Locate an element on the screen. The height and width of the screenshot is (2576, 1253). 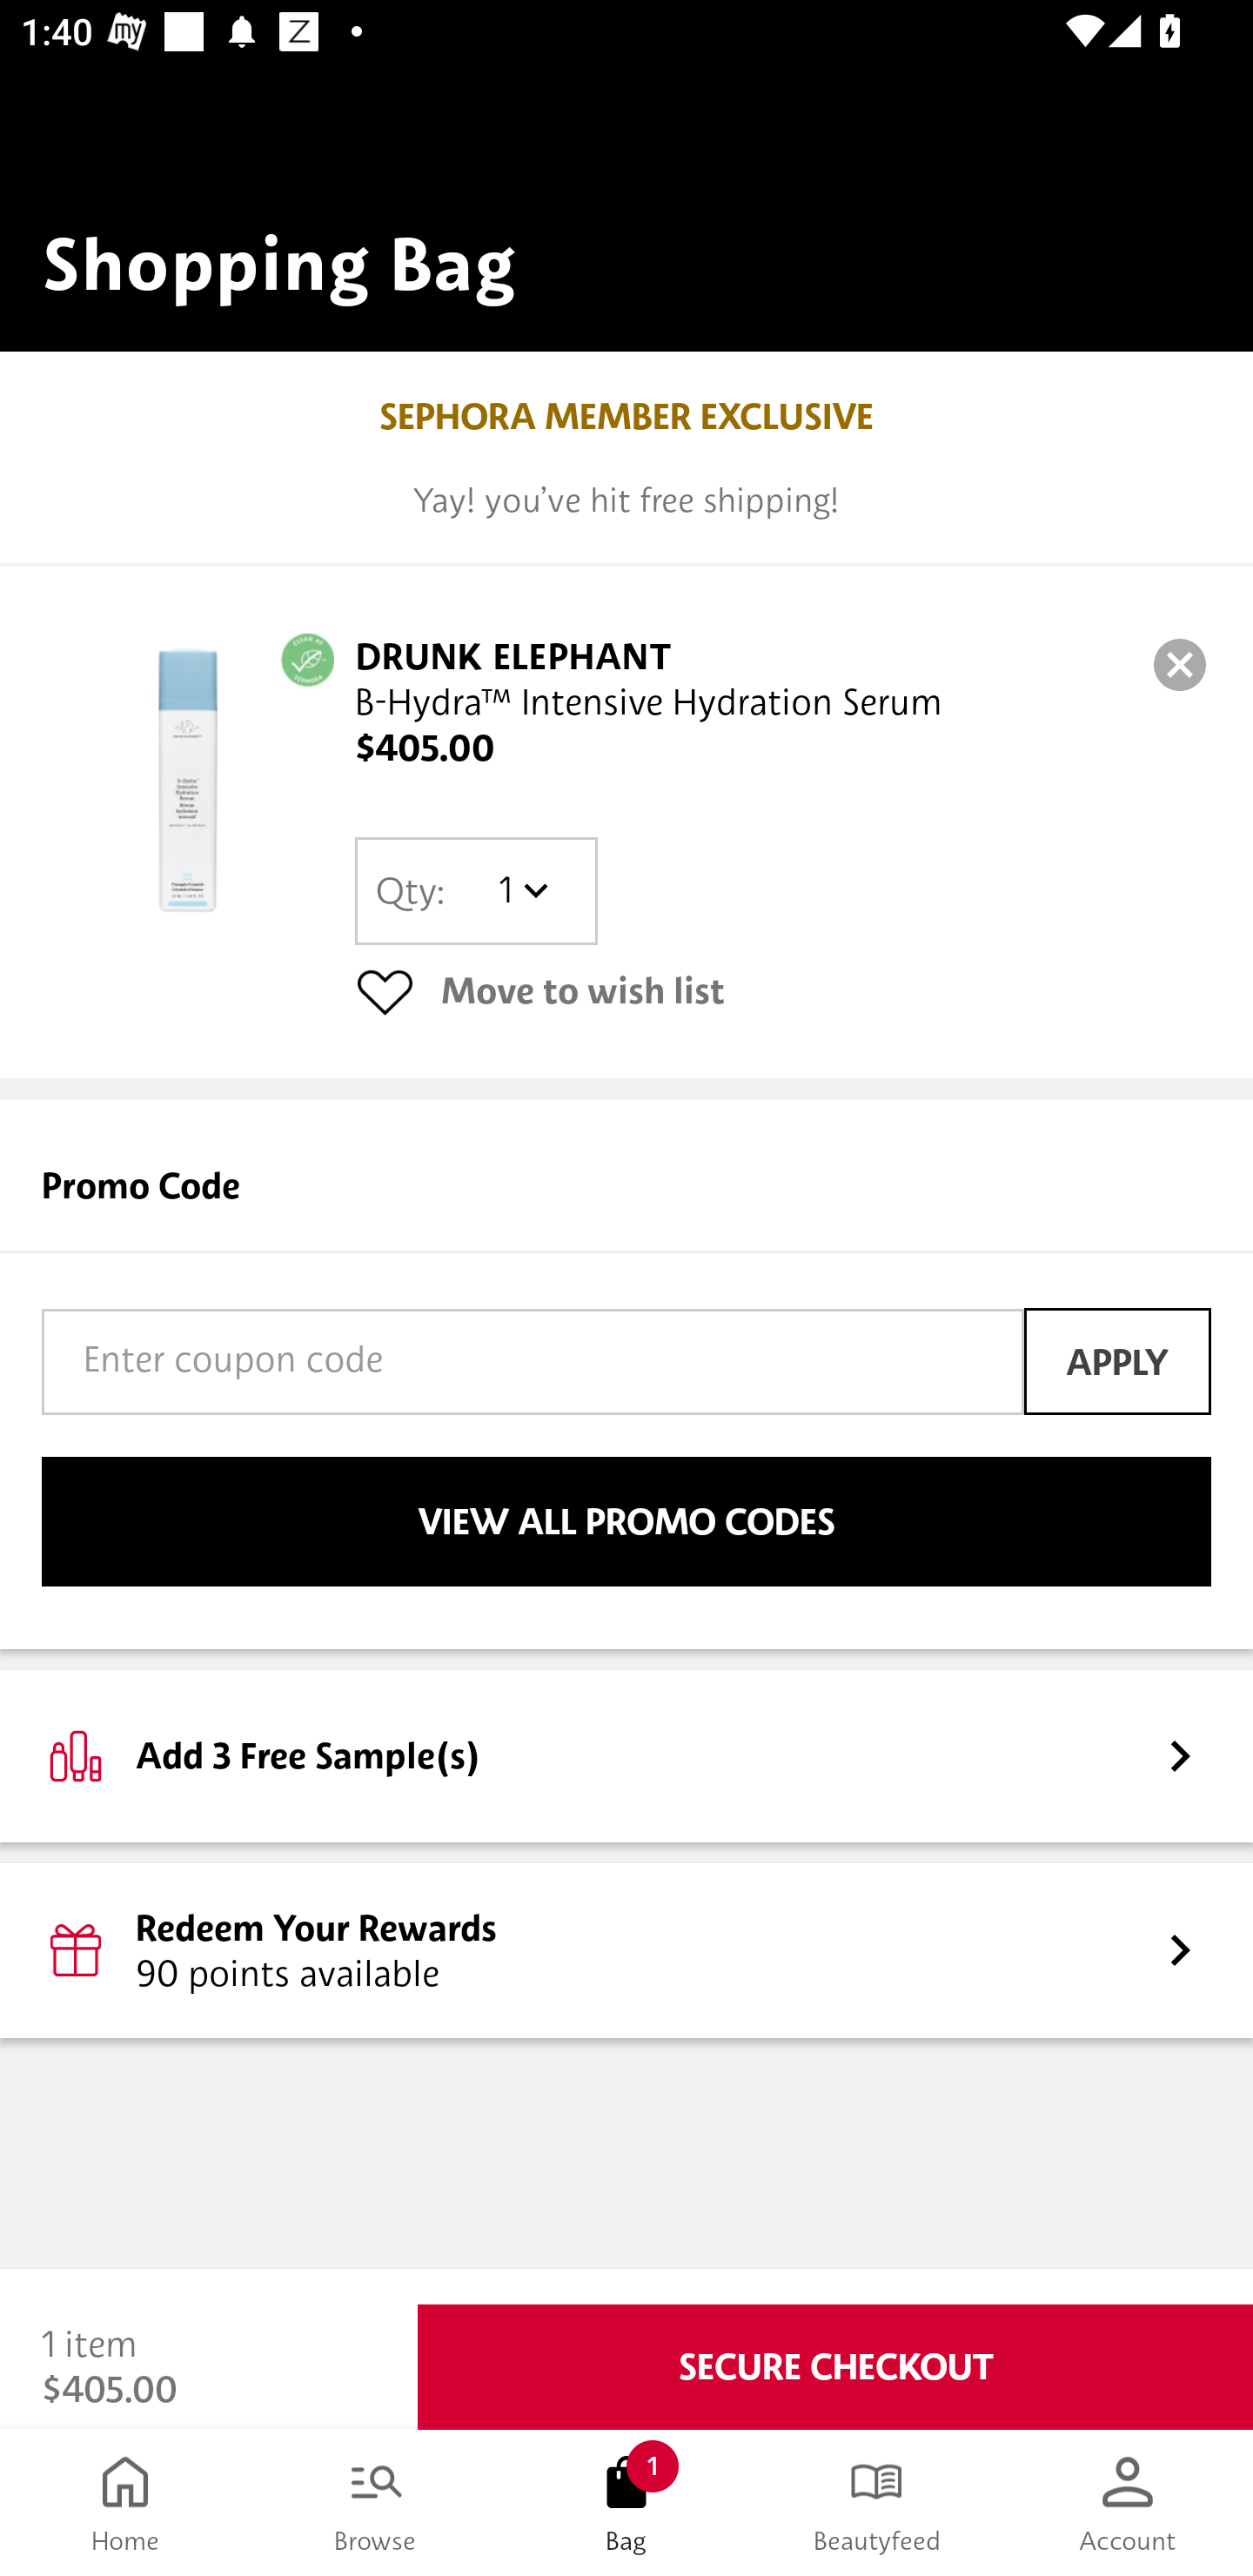
Beautyfeed is located at coordinates (877, 2503).